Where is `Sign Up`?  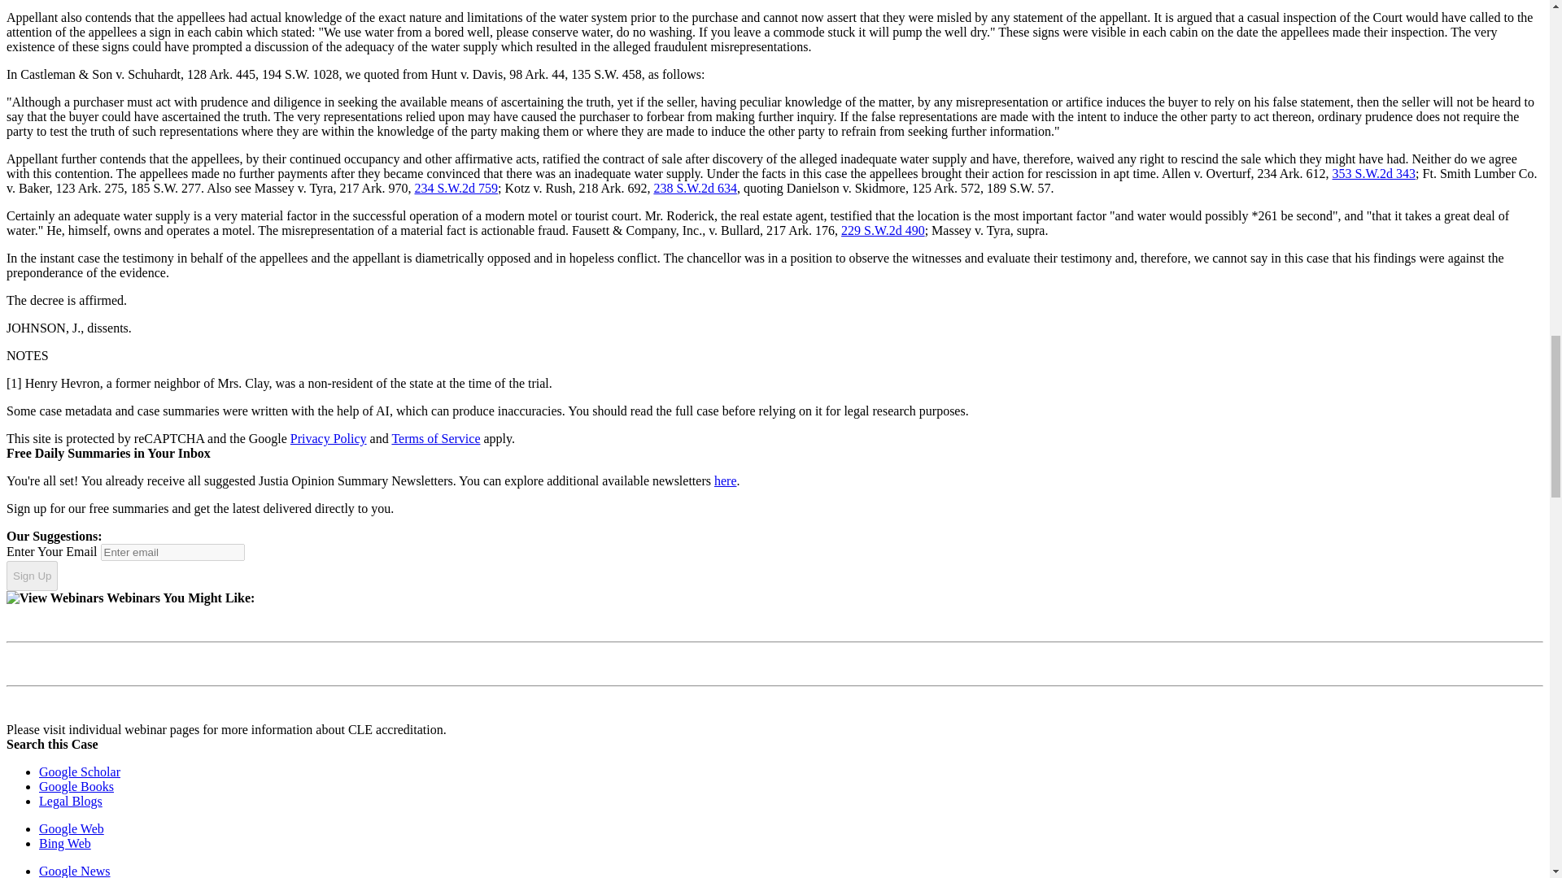
Sign Up is located at coordinates (32, 576).